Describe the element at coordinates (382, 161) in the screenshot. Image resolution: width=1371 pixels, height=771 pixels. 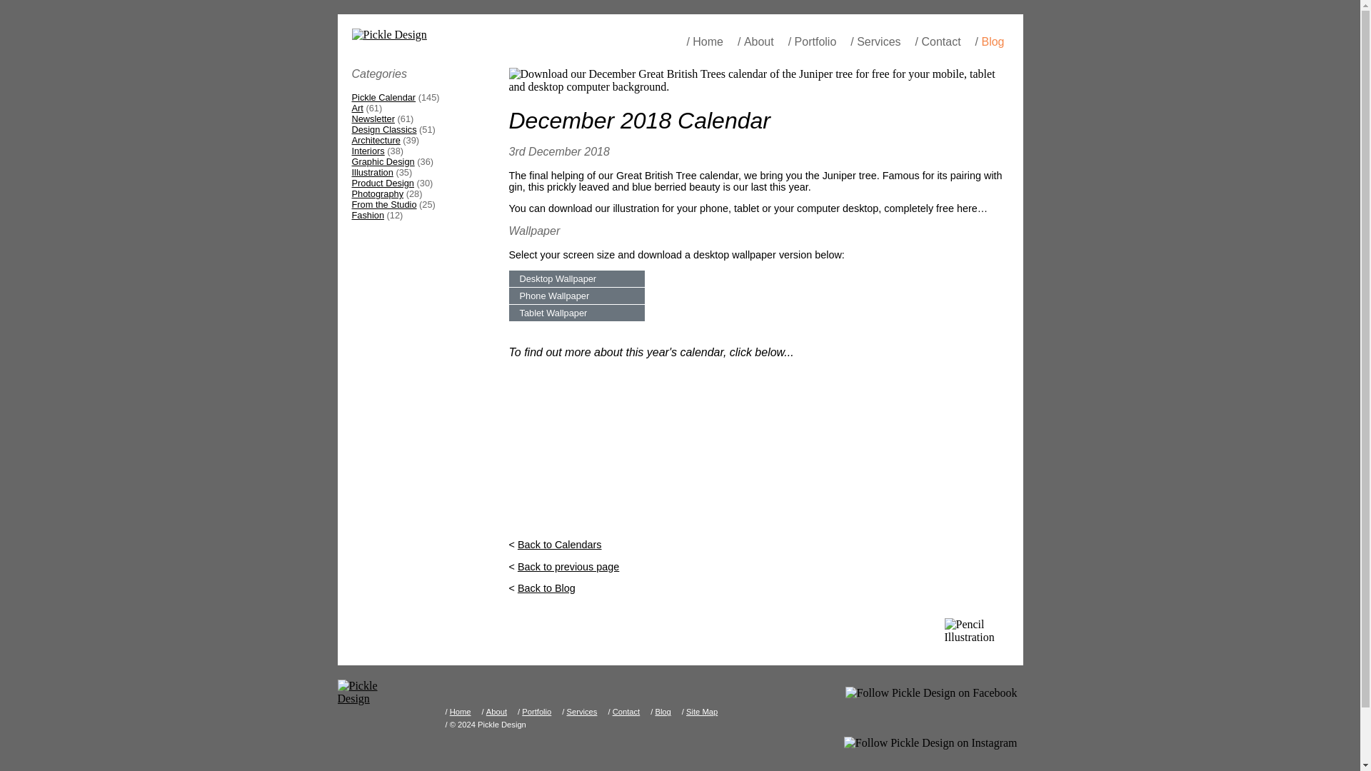
I see `Graphic Design` at that location.